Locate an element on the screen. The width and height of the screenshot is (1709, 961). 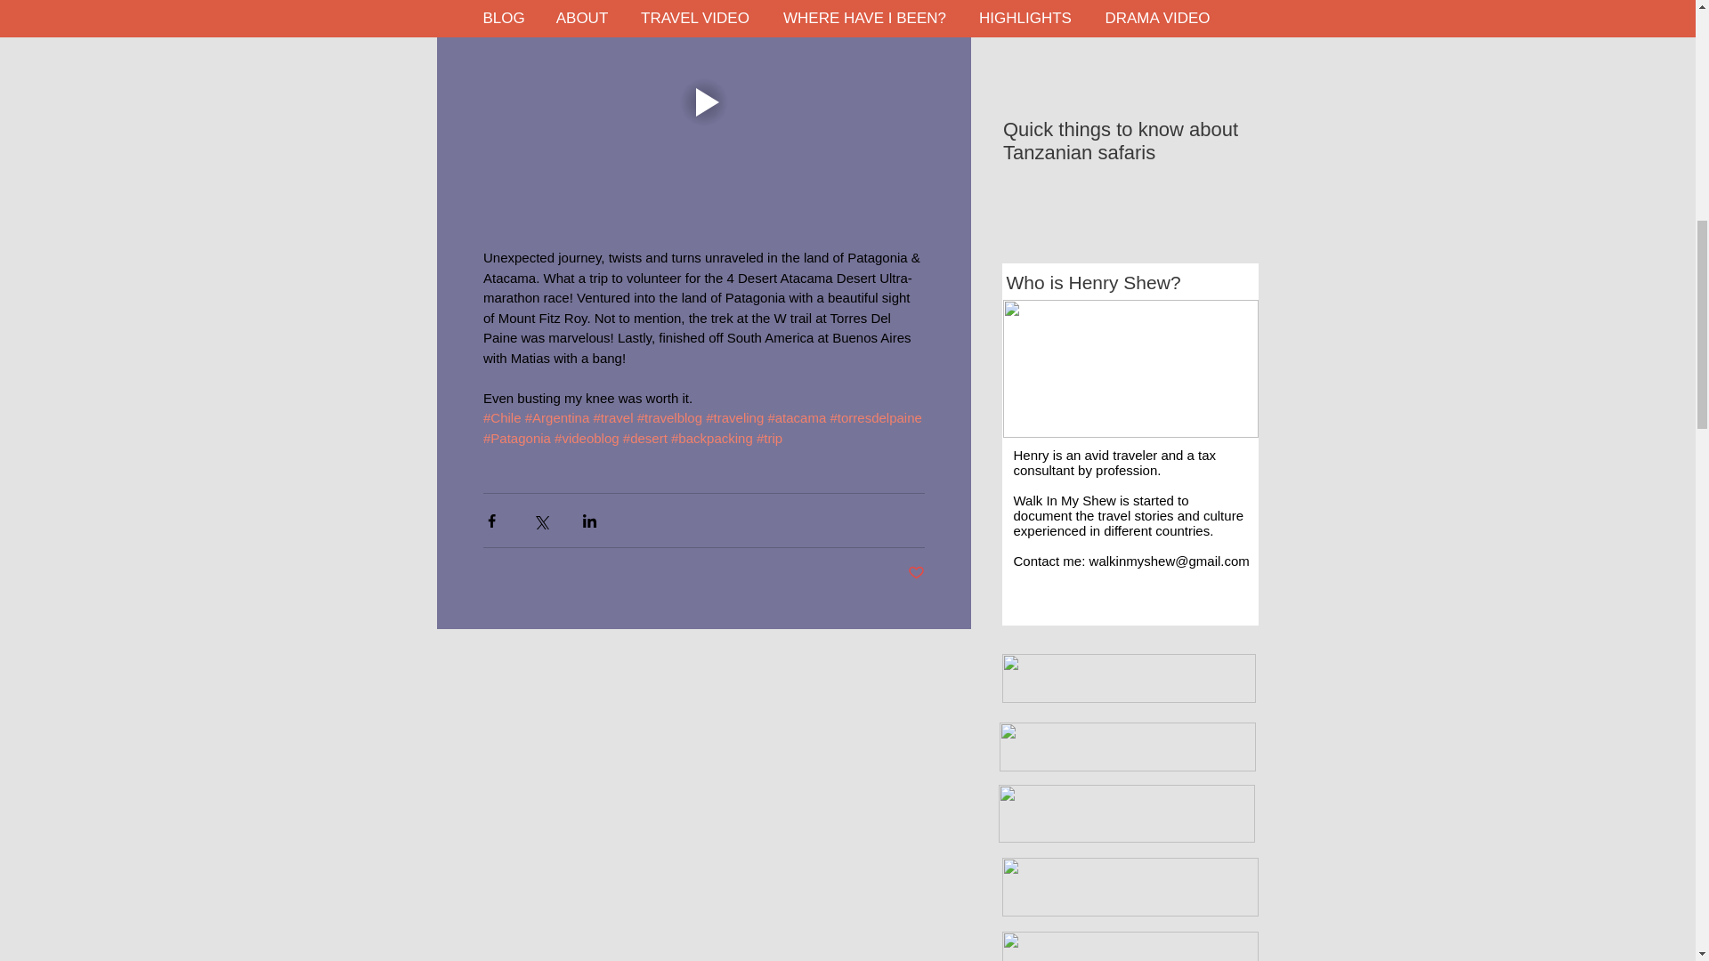
Bolivia Thumbnail.jpg is located at coordinates (1130, 946).